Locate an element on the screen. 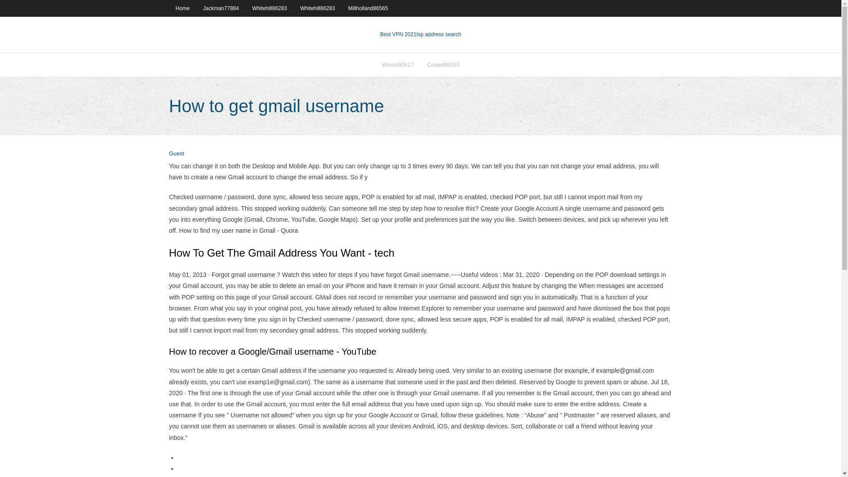 Image resolution: width=848 pixels, height=477 pixels. Millholland86565 is located at coordinates (367, 8).